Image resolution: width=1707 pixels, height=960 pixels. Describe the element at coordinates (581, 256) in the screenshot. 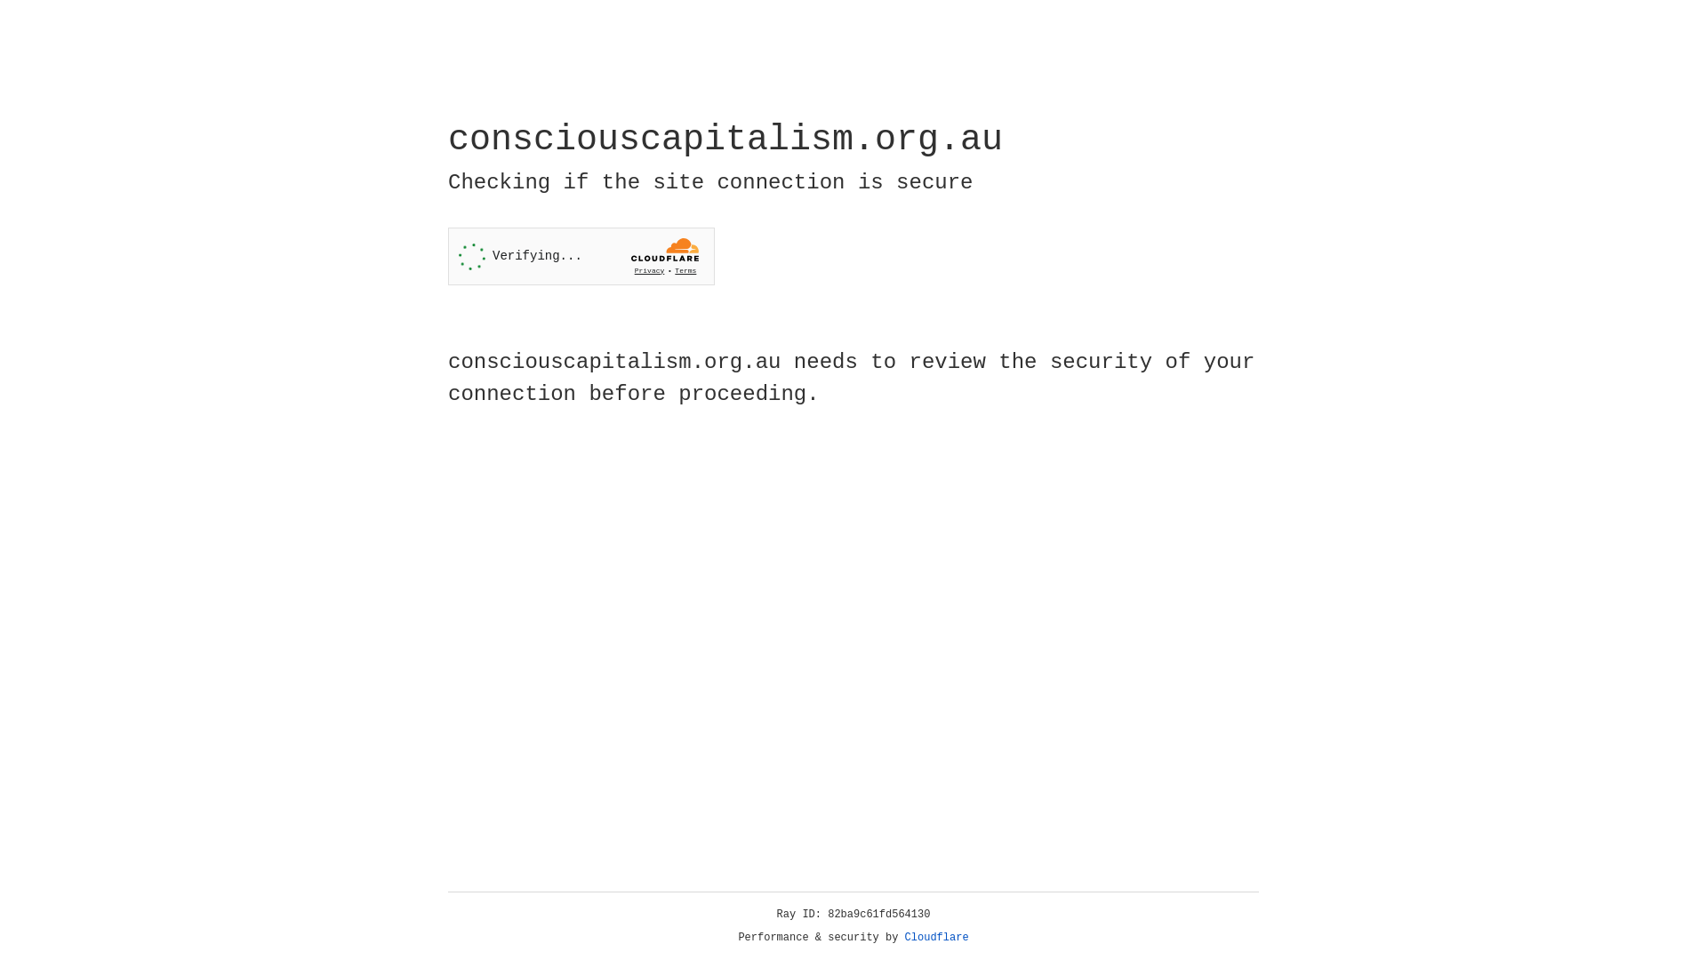

I see `Widget containing a Cloudflare security challenge` at that location.